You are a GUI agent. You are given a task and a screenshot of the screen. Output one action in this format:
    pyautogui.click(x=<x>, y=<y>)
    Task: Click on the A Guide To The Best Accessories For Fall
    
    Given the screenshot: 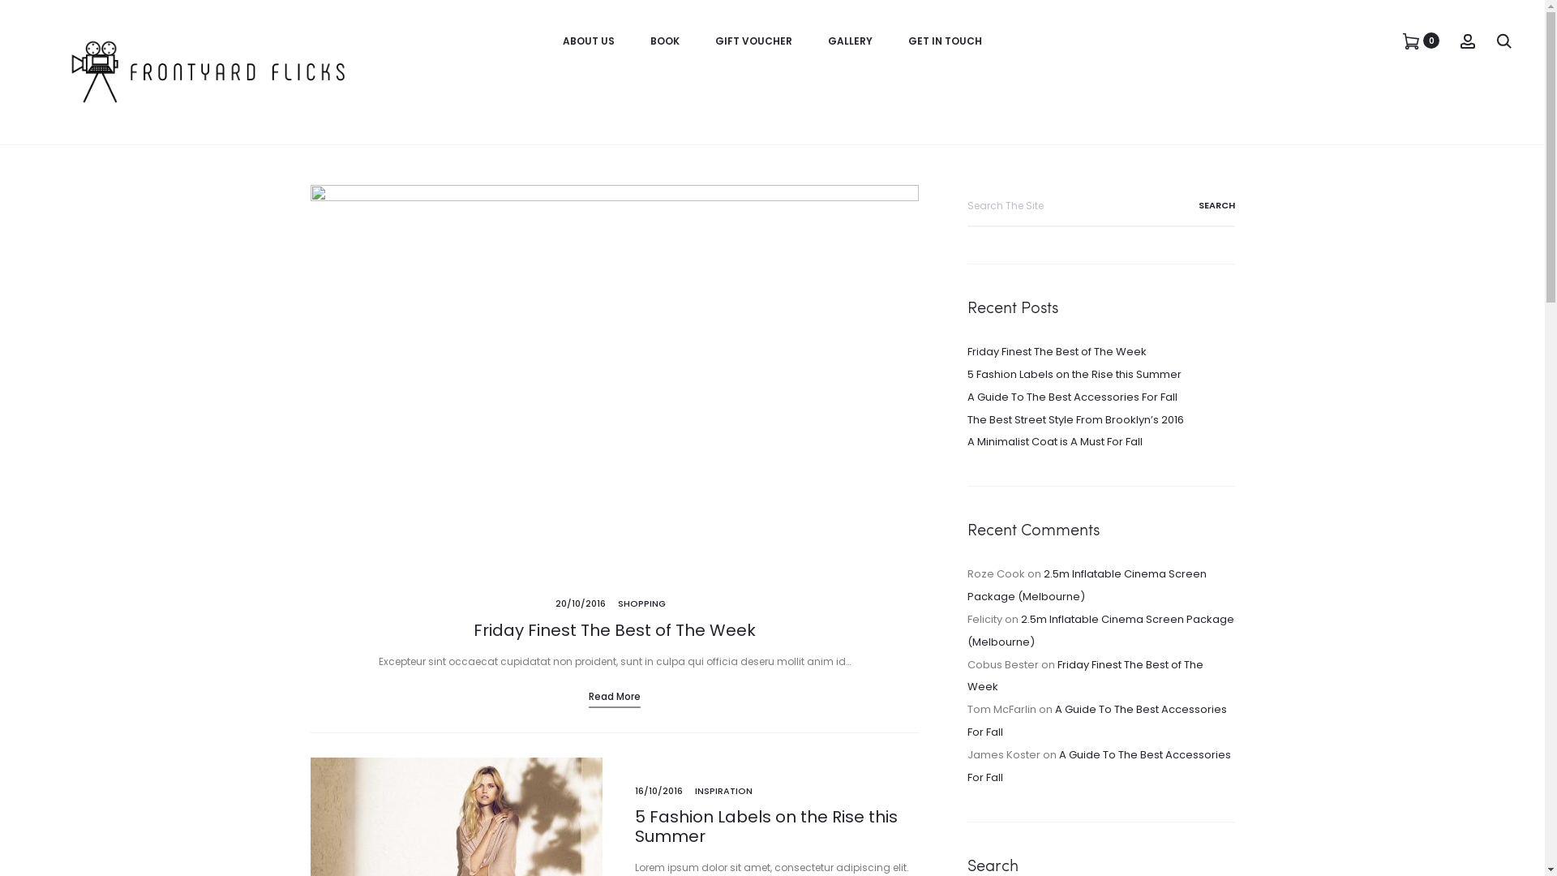 What is the action you would take?
    pyautogui.click(x=1098, y=766)
    